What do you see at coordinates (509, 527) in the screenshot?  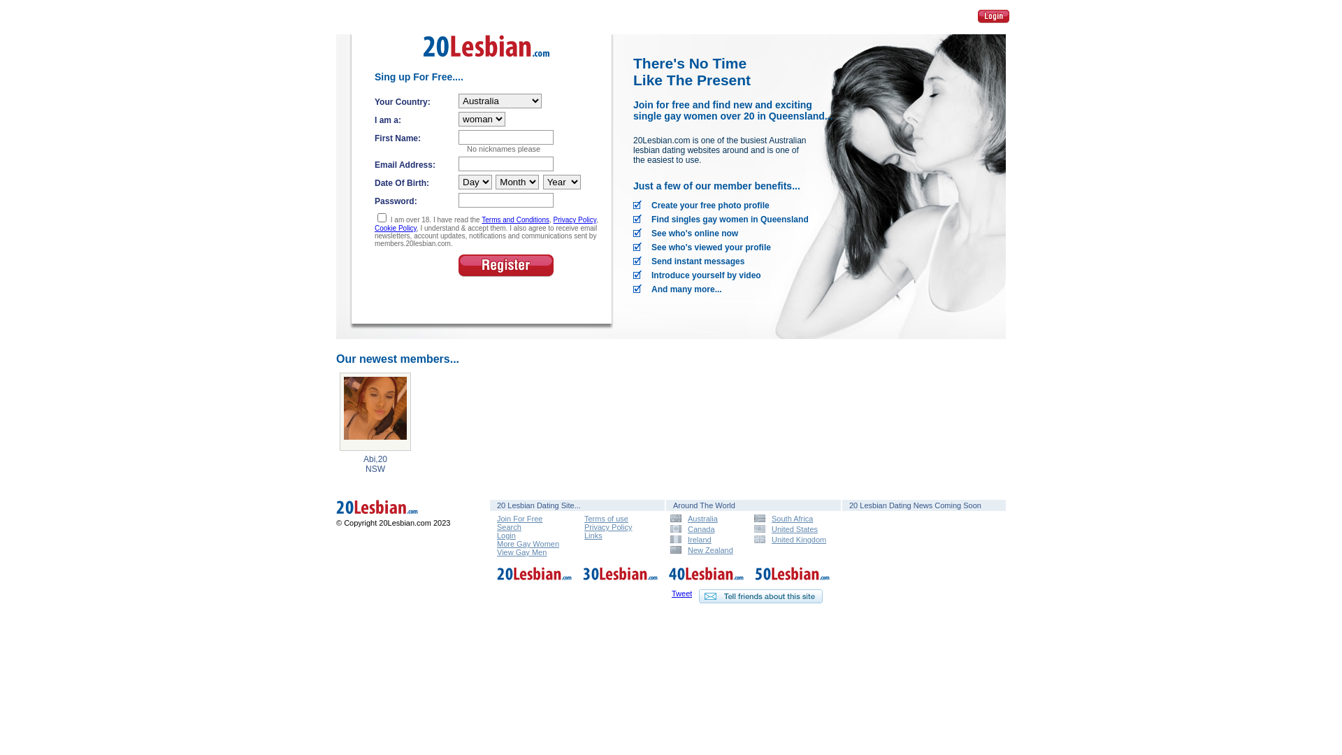 I see `Search` at bounding box center [509, 527].